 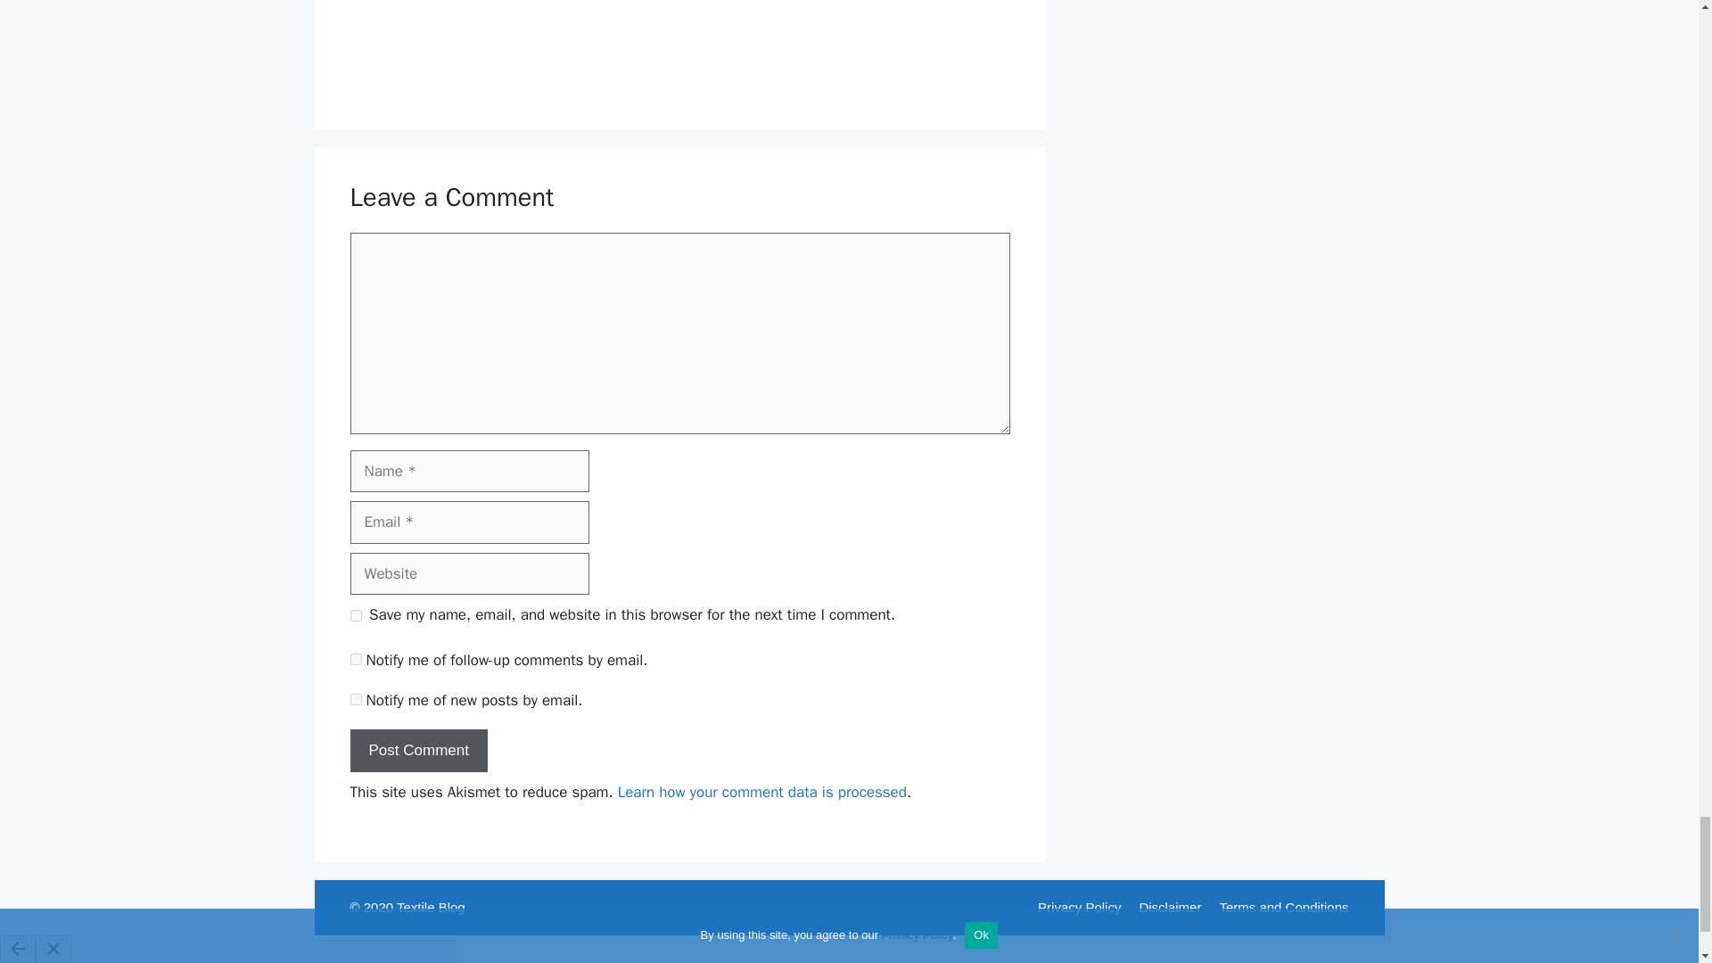 I want to click on subscribe, so click(x=355, y=660).